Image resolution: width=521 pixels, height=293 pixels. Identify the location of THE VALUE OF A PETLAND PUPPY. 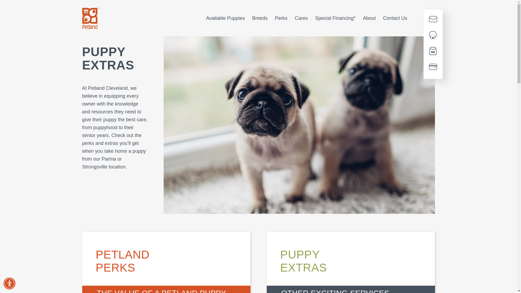
(166, 289).